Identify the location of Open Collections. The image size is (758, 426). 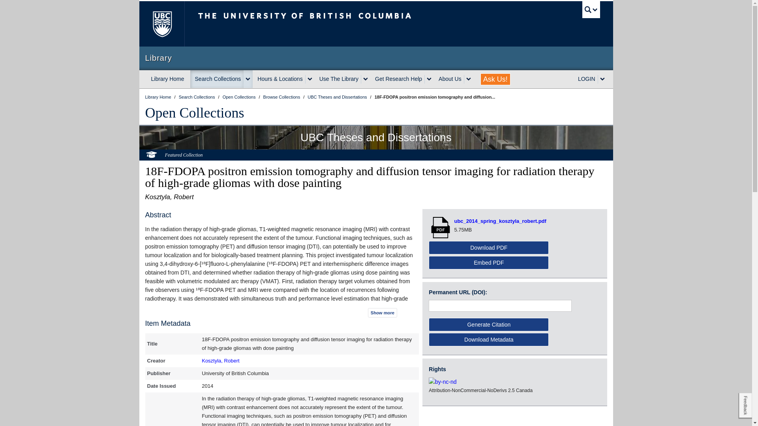
(195, 112).